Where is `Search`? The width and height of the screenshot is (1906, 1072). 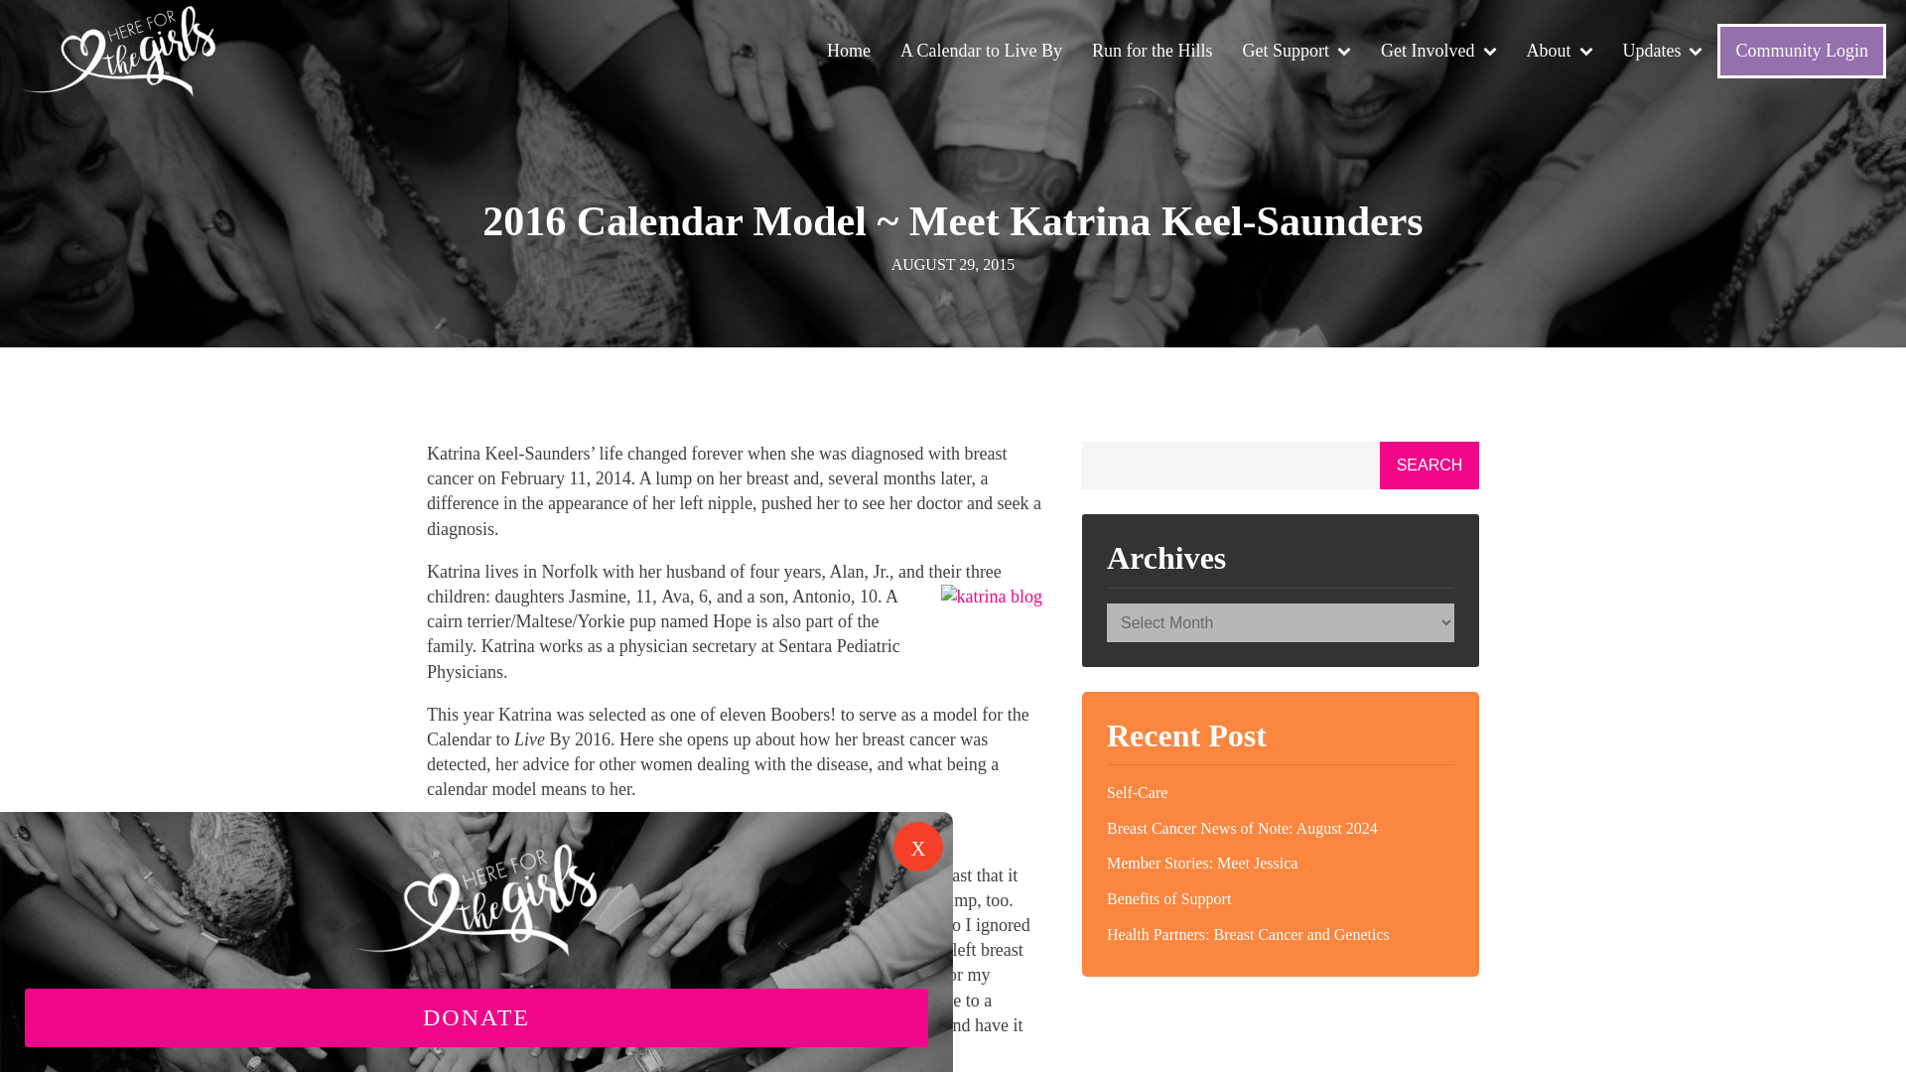 Search is located at coordinates (1429, 465).